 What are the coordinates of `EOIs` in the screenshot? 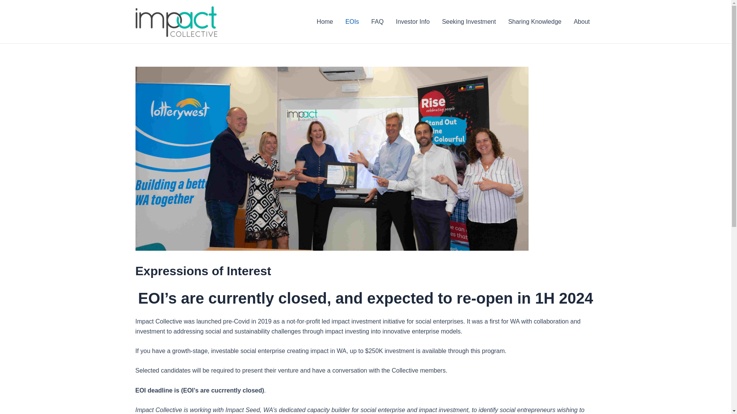 It's located at (352, 21).